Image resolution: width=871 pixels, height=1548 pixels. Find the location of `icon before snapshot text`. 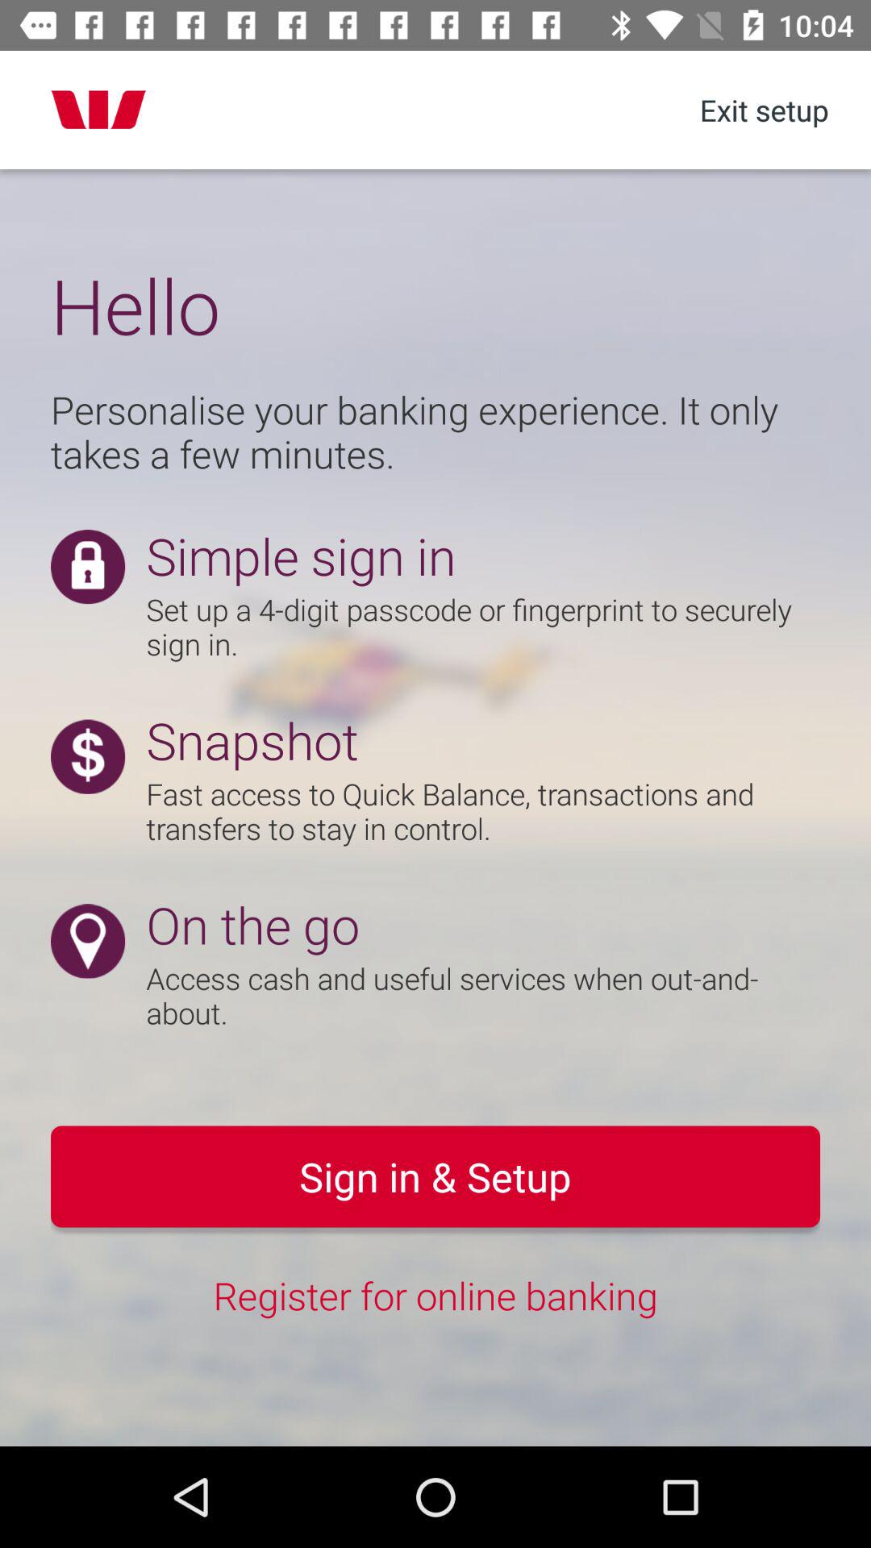

icon before snapshot text is located at coordinates (87, 756).